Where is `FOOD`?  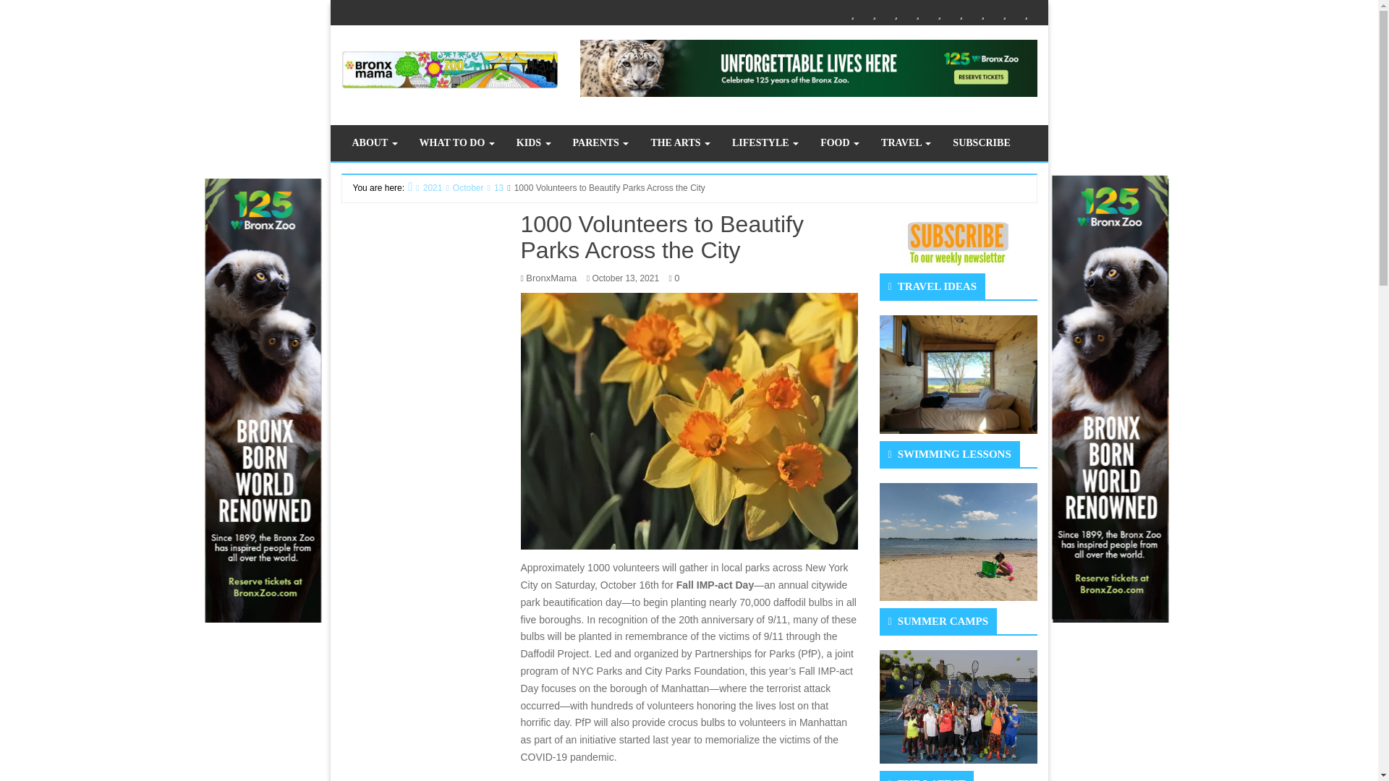 FOOD is located at coordinates (982, 13).